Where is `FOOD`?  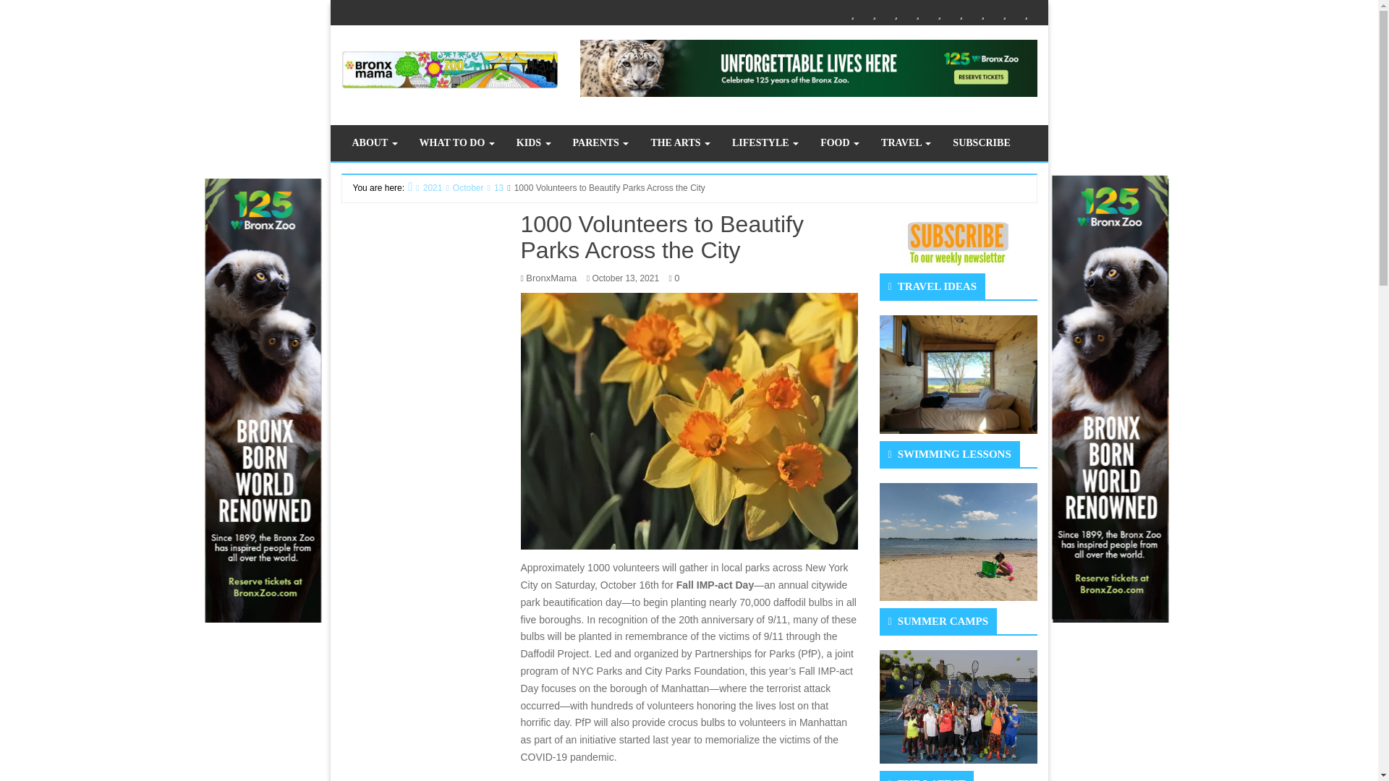 FOOD is located at coordinates (982, 13).